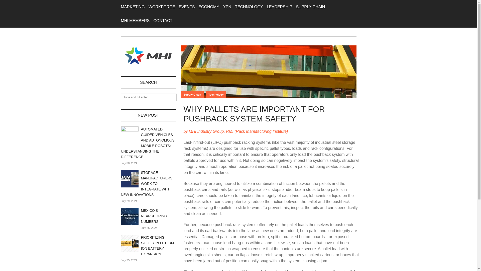 The image size is (481, 271). I want to click on TECHNOLOGY, so click(249, 7).